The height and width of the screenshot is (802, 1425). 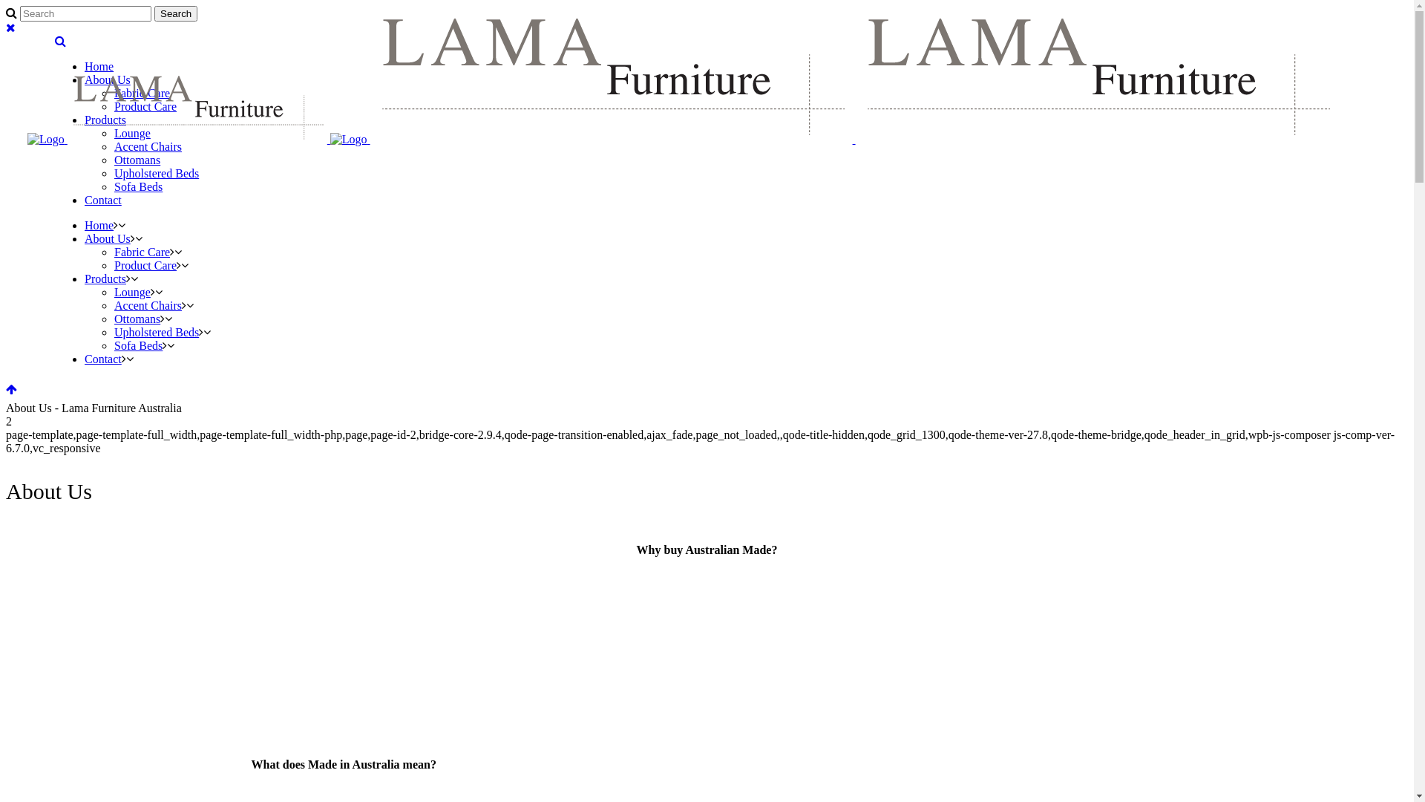 I want to click on Accent Chairs, so click(x=148, y=147).